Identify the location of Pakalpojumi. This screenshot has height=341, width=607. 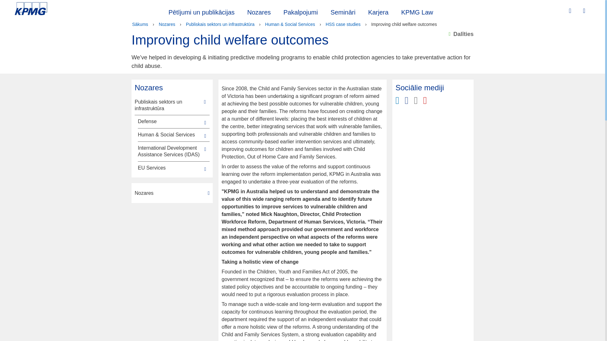
(301, 11).